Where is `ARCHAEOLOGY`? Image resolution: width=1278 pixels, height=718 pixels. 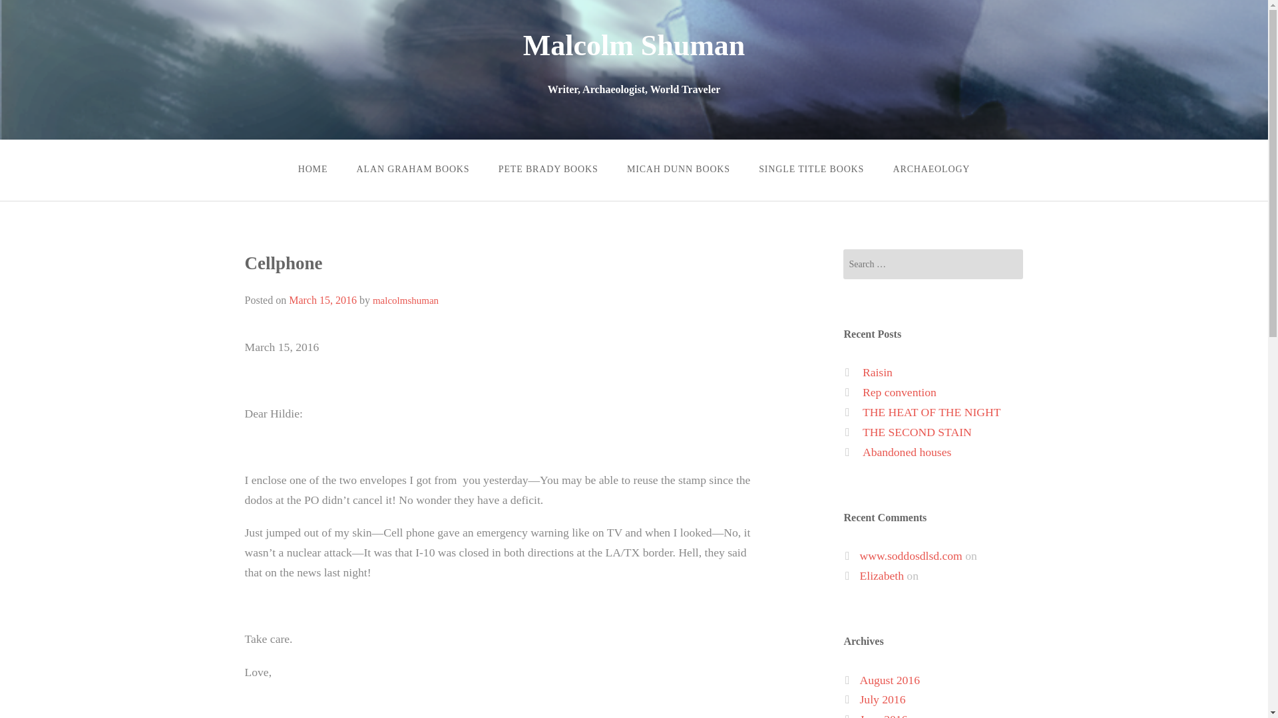 ARCHAEOLOGY is located at coordinates (931, 169).